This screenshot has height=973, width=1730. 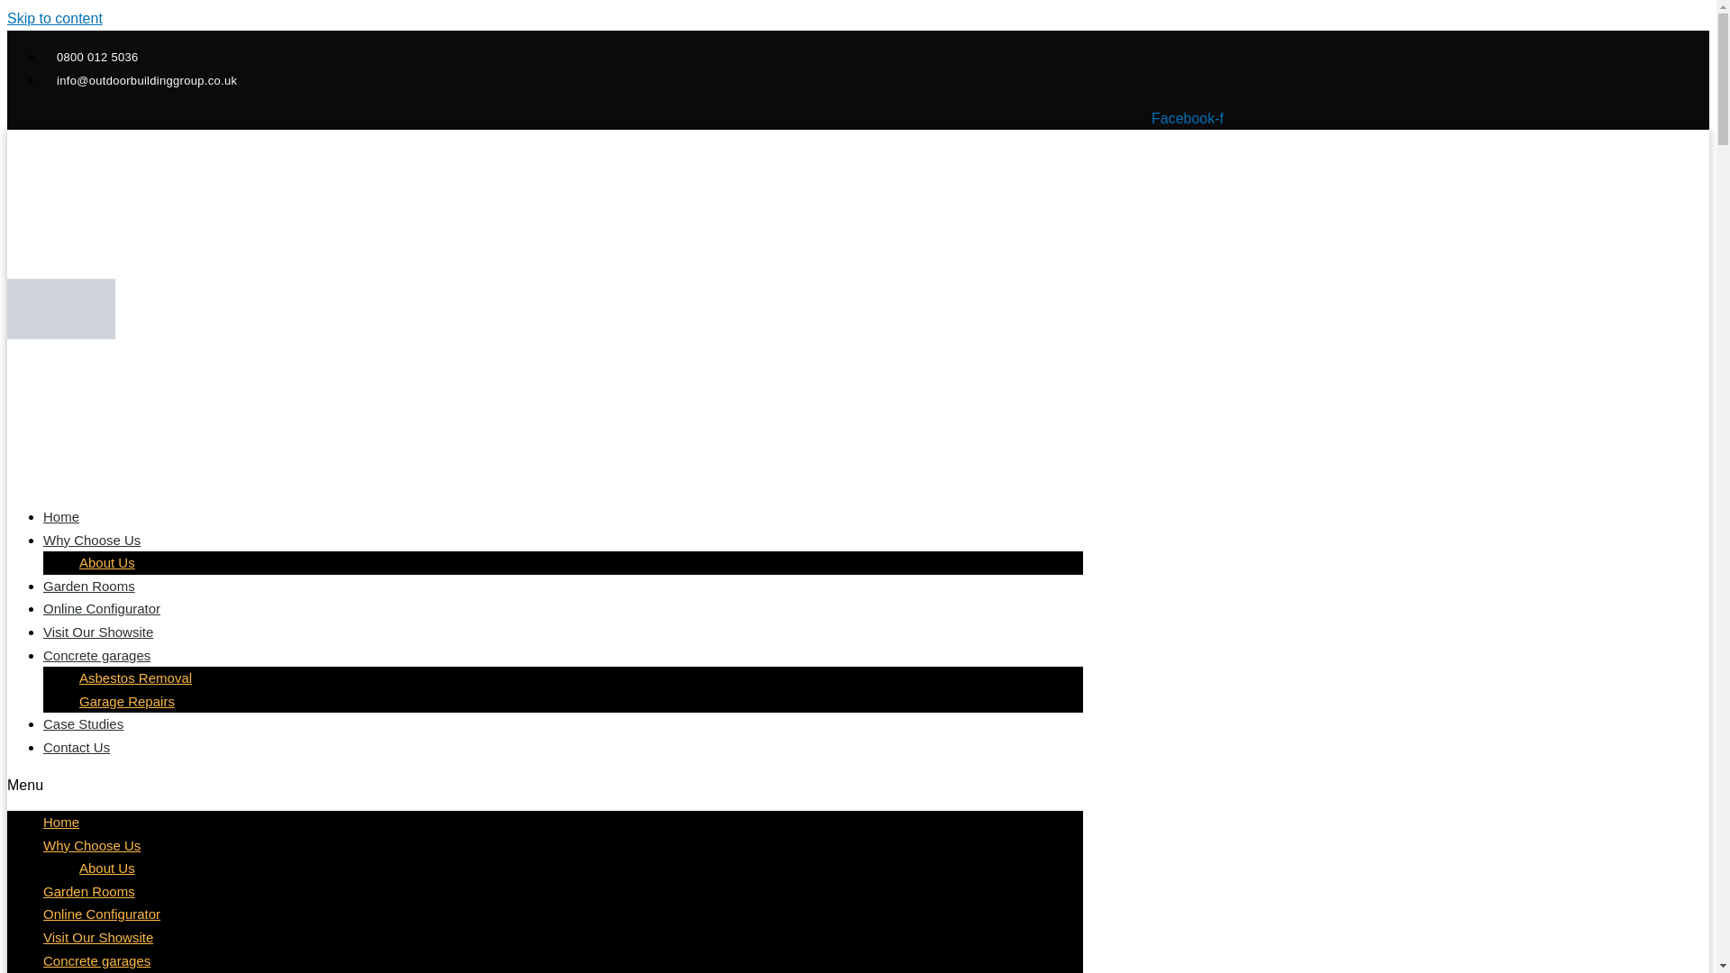 What do you see at coordinates (83, 723) in the screenshot?
I see `Case Studies` at bounding box center [83, 723].